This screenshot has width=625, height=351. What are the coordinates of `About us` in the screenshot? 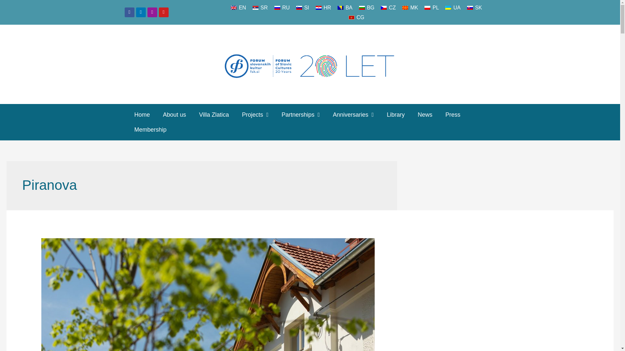 It's located at (174, 114).